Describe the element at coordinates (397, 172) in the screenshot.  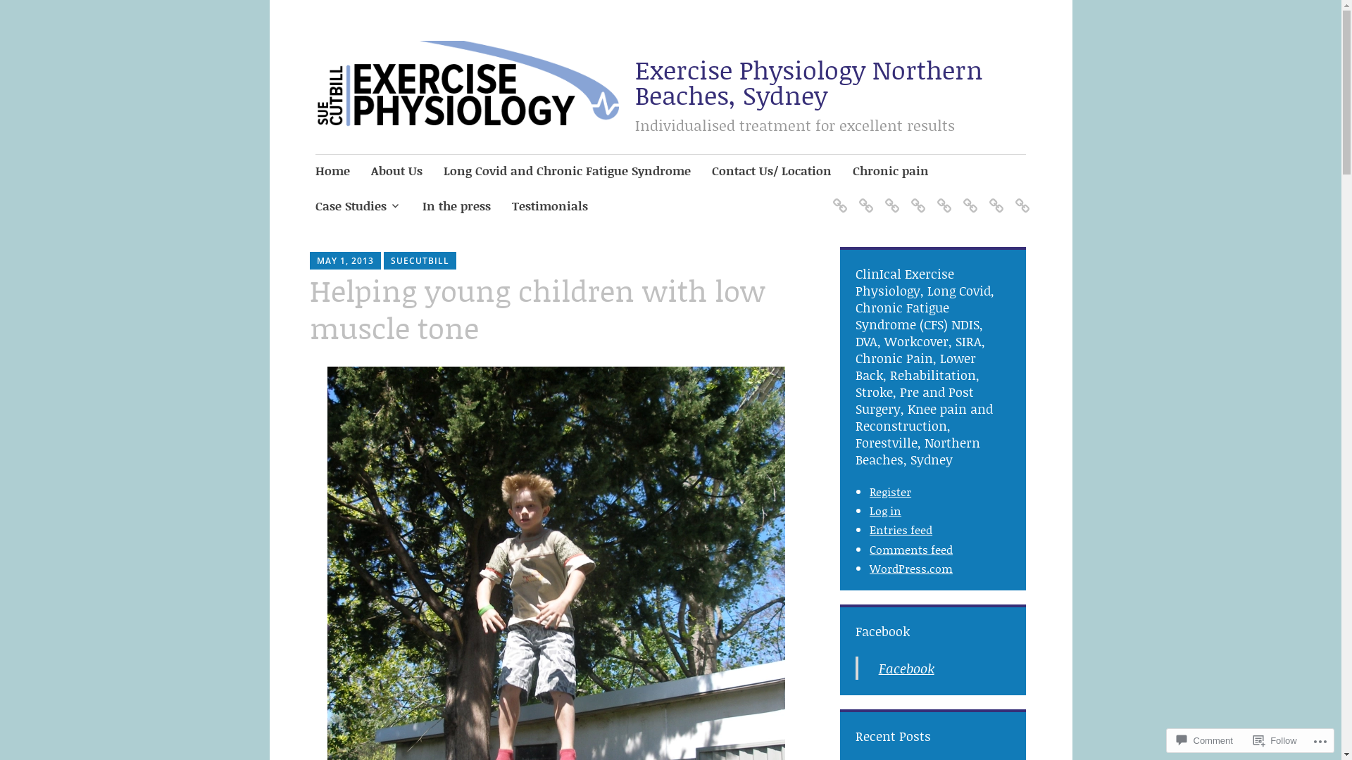
I see `About Us` at that location.